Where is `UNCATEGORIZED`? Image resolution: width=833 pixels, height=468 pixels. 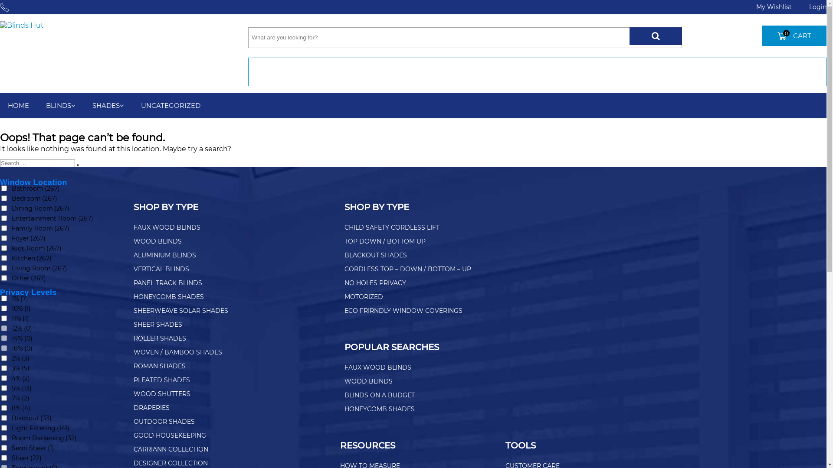 UNCATEGORIZED is located at coordinates (171, 106).